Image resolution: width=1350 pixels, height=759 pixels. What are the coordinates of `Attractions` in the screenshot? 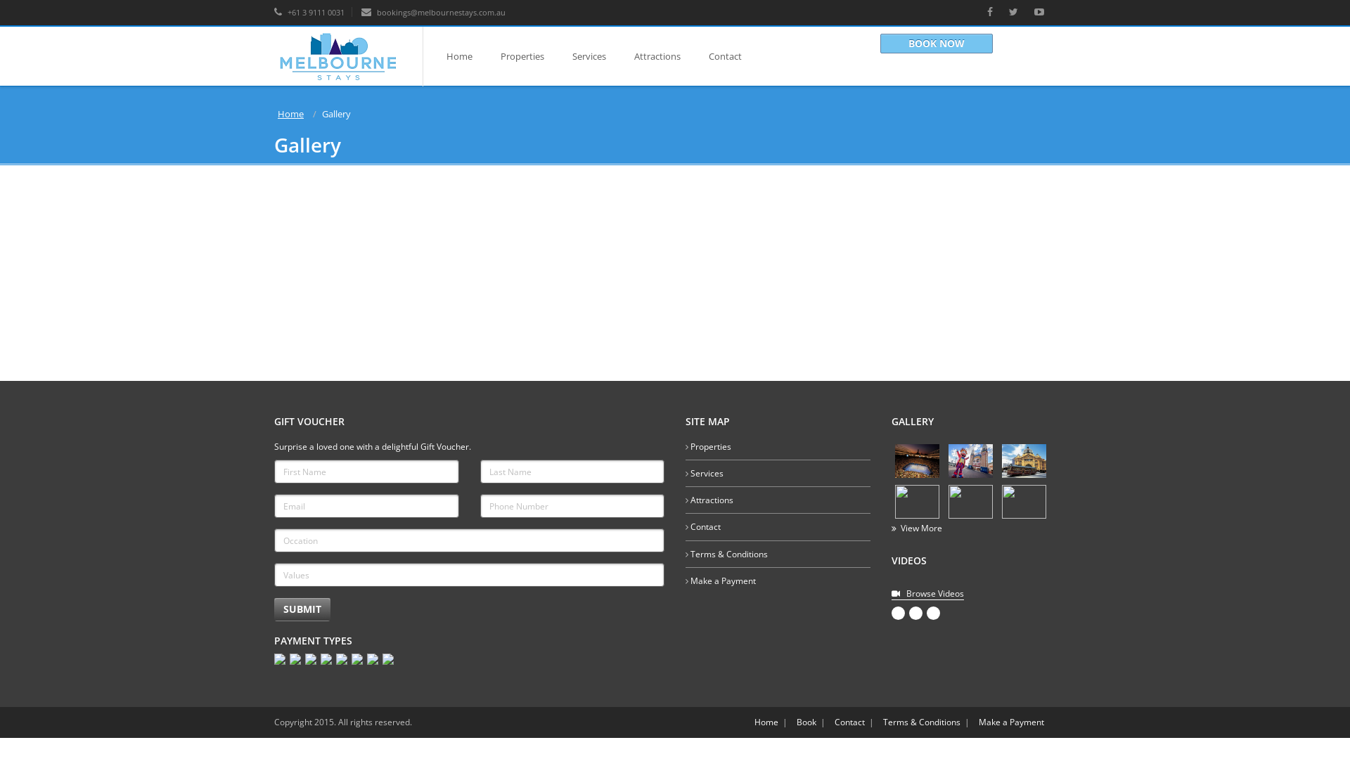 It's located at (657, 56).